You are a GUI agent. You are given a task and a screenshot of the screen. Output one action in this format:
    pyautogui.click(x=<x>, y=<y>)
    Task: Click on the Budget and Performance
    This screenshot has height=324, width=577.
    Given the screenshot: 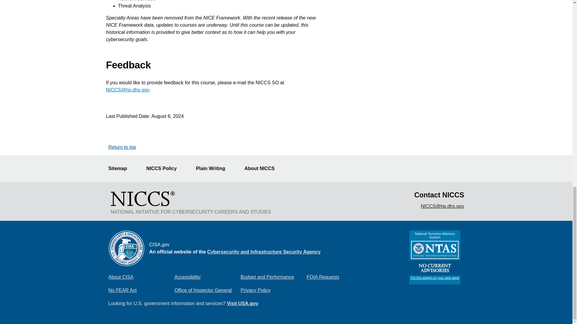 What is the action you would take?
    pyautogui.click(x=273, y=277)
    